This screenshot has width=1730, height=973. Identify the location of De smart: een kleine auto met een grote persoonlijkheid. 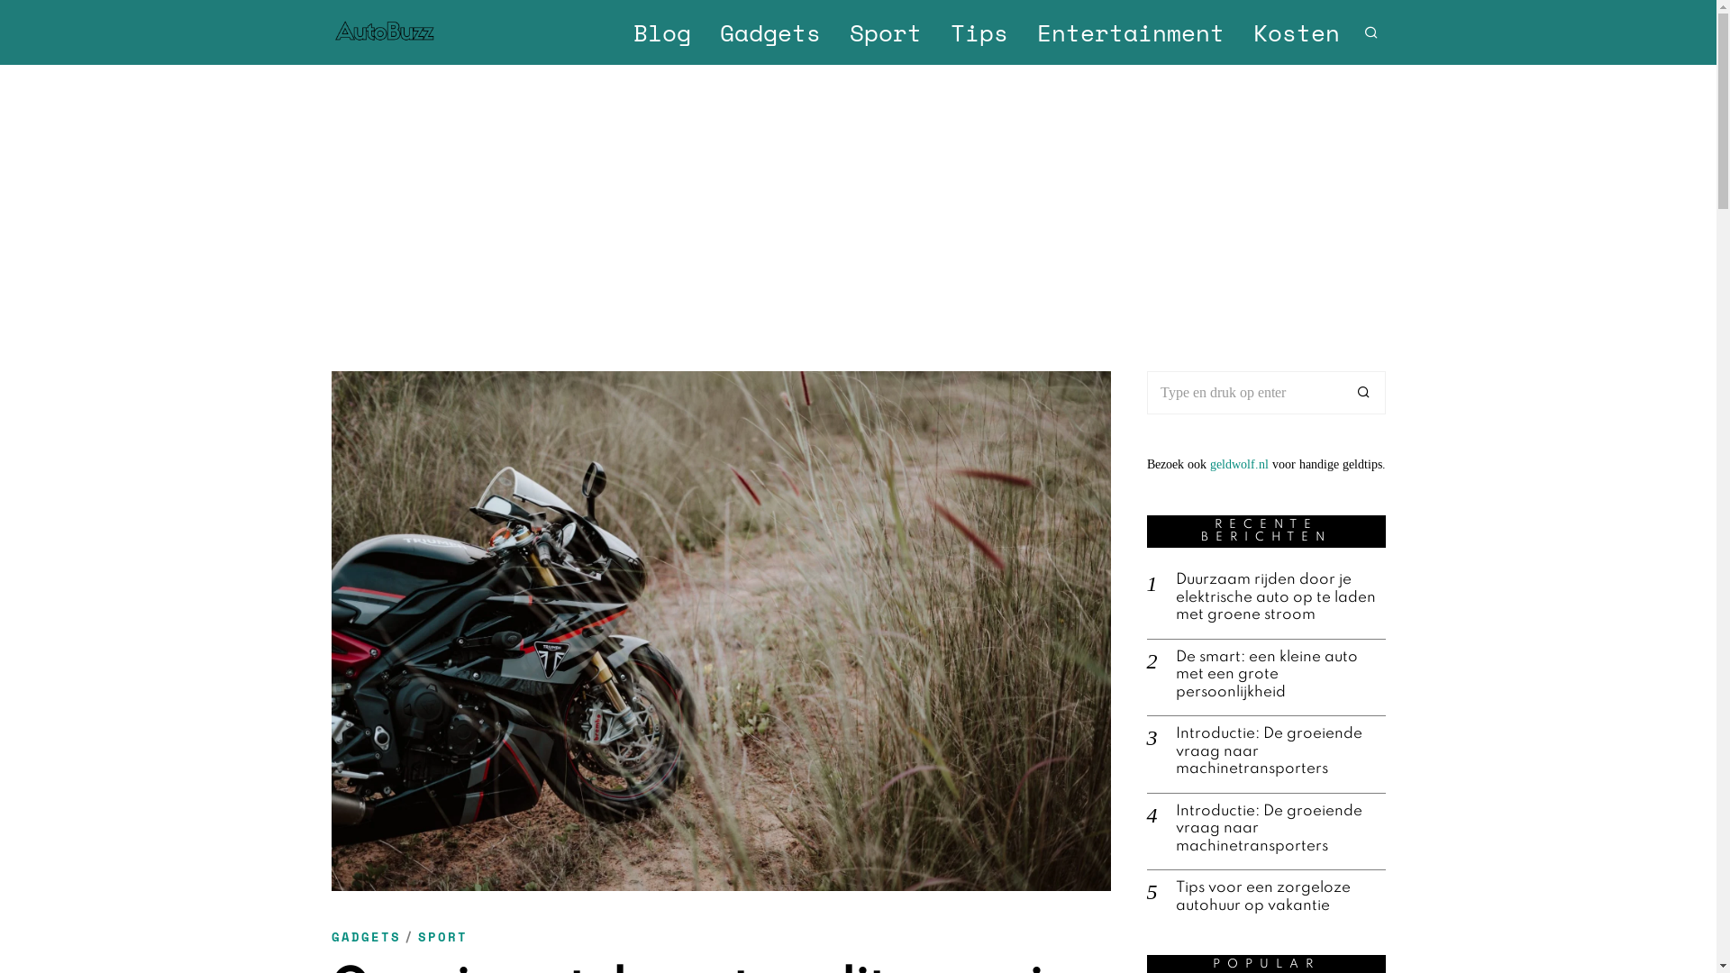
(1279, 676).